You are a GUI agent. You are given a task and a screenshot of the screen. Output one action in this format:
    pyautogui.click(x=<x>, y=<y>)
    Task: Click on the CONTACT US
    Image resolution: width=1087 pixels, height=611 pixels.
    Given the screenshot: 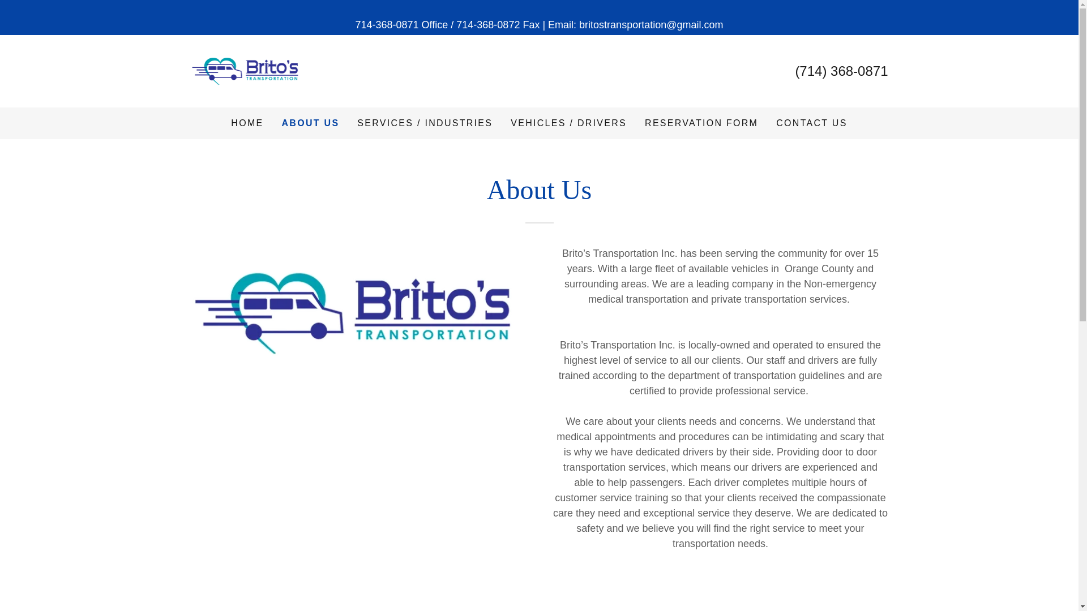 What is the action you would take?
    pyautogui.click(x=811, y=123)
    